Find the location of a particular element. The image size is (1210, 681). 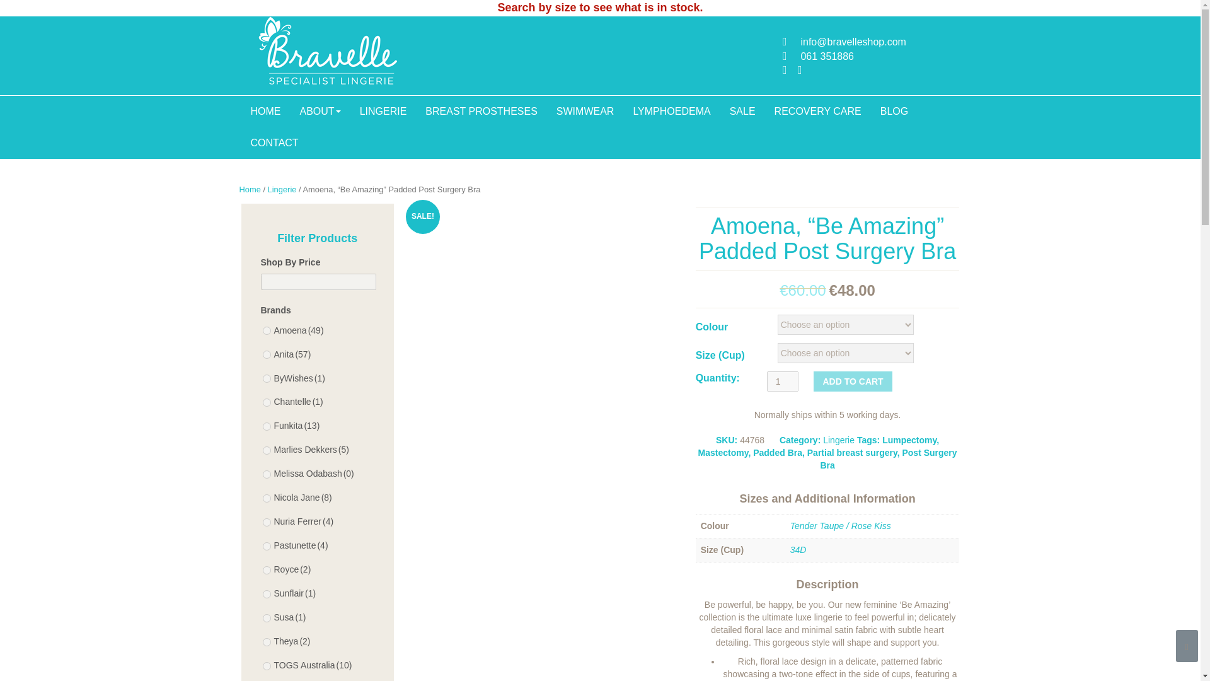

Lingerie is located at coordinates (838, 440).